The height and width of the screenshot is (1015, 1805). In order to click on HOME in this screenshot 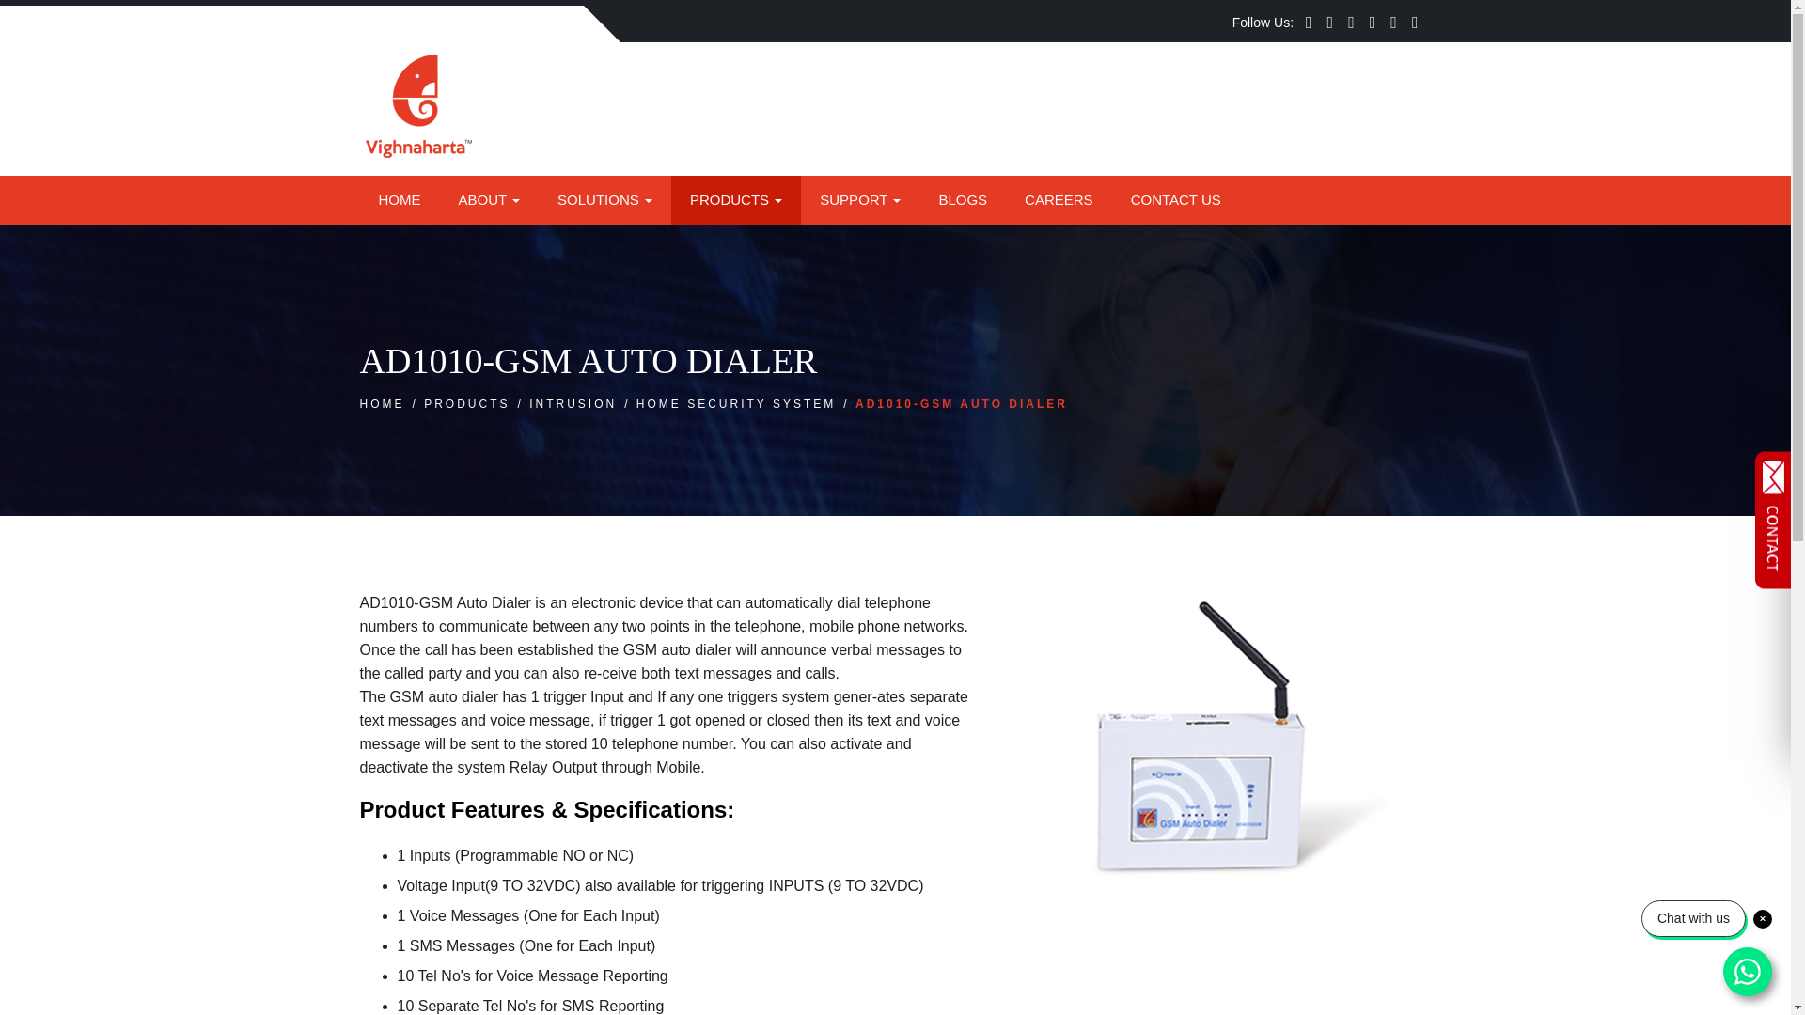, I will do `click(399, 199)`.